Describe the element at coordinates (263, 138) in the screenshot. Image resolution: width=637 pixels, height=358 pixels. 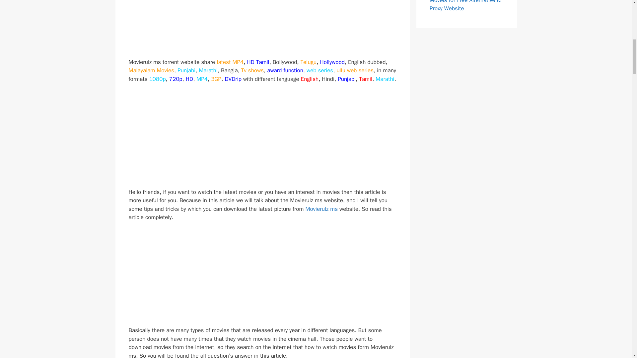
I see `Advertisement` at that location.